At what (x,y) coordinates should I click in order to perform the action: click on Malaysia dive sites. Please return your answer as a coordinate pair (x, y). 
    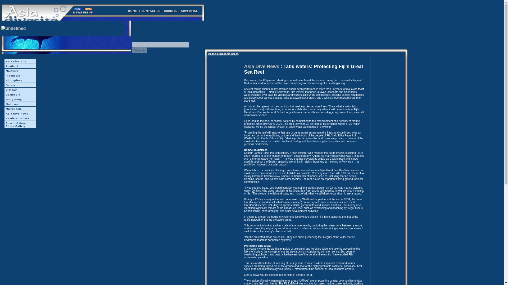
    Looking at the image, I should click on (20, 71).